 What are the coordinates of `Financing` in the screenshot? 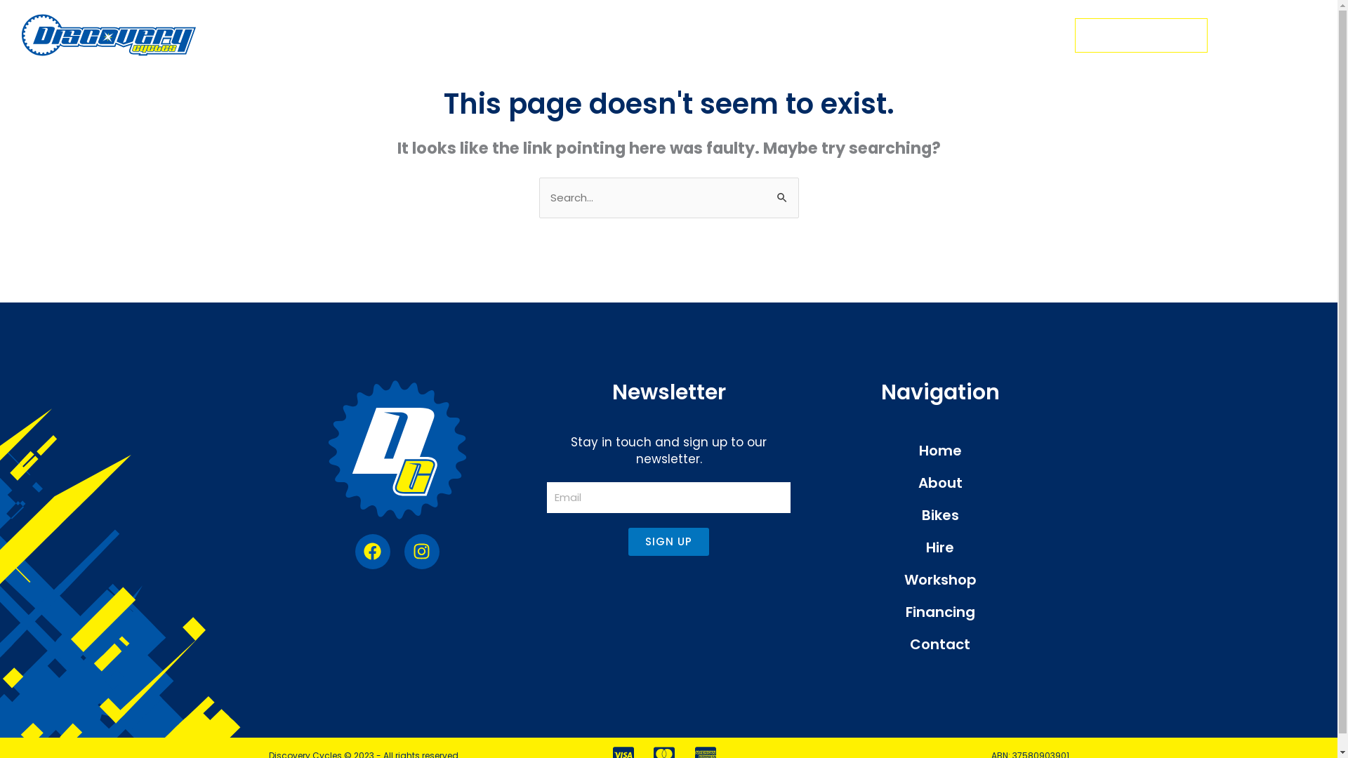 It's located at (941, 612).